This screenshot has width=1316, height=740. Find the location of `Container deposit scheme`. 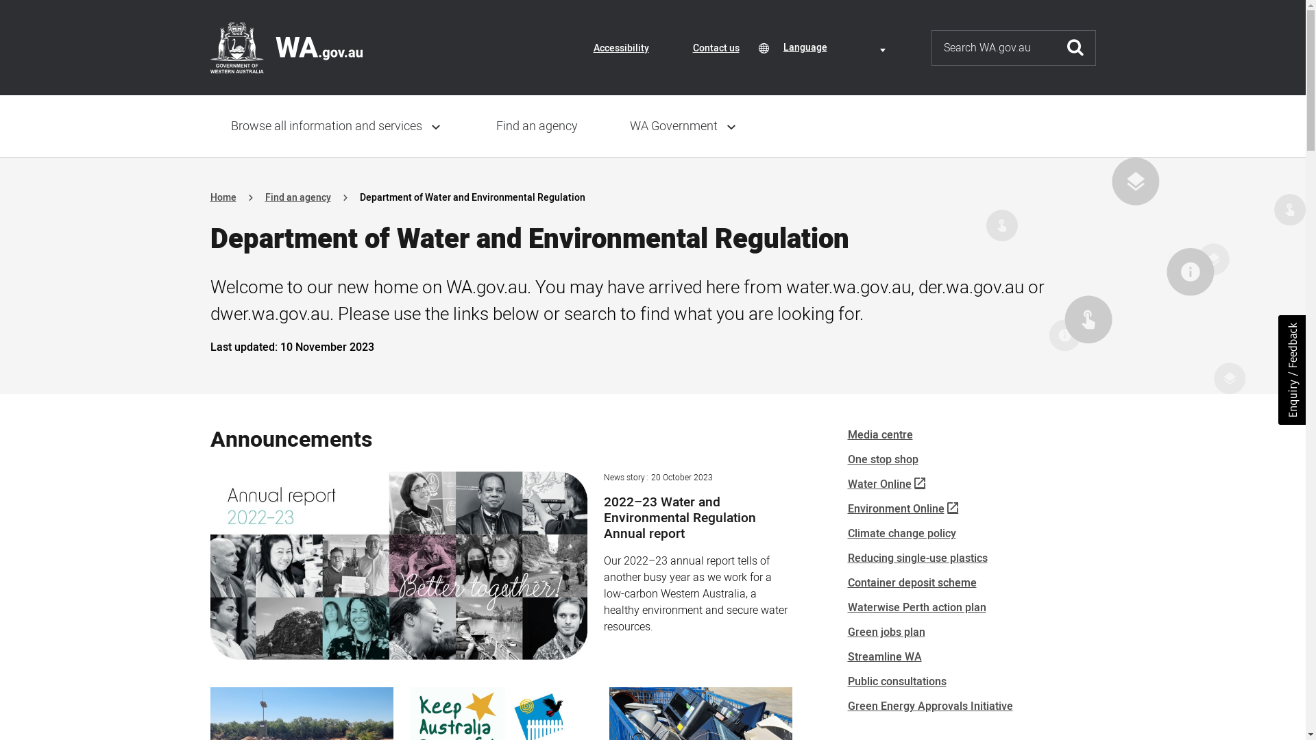

Container deposit scheme is located at coordinates (912, 583).